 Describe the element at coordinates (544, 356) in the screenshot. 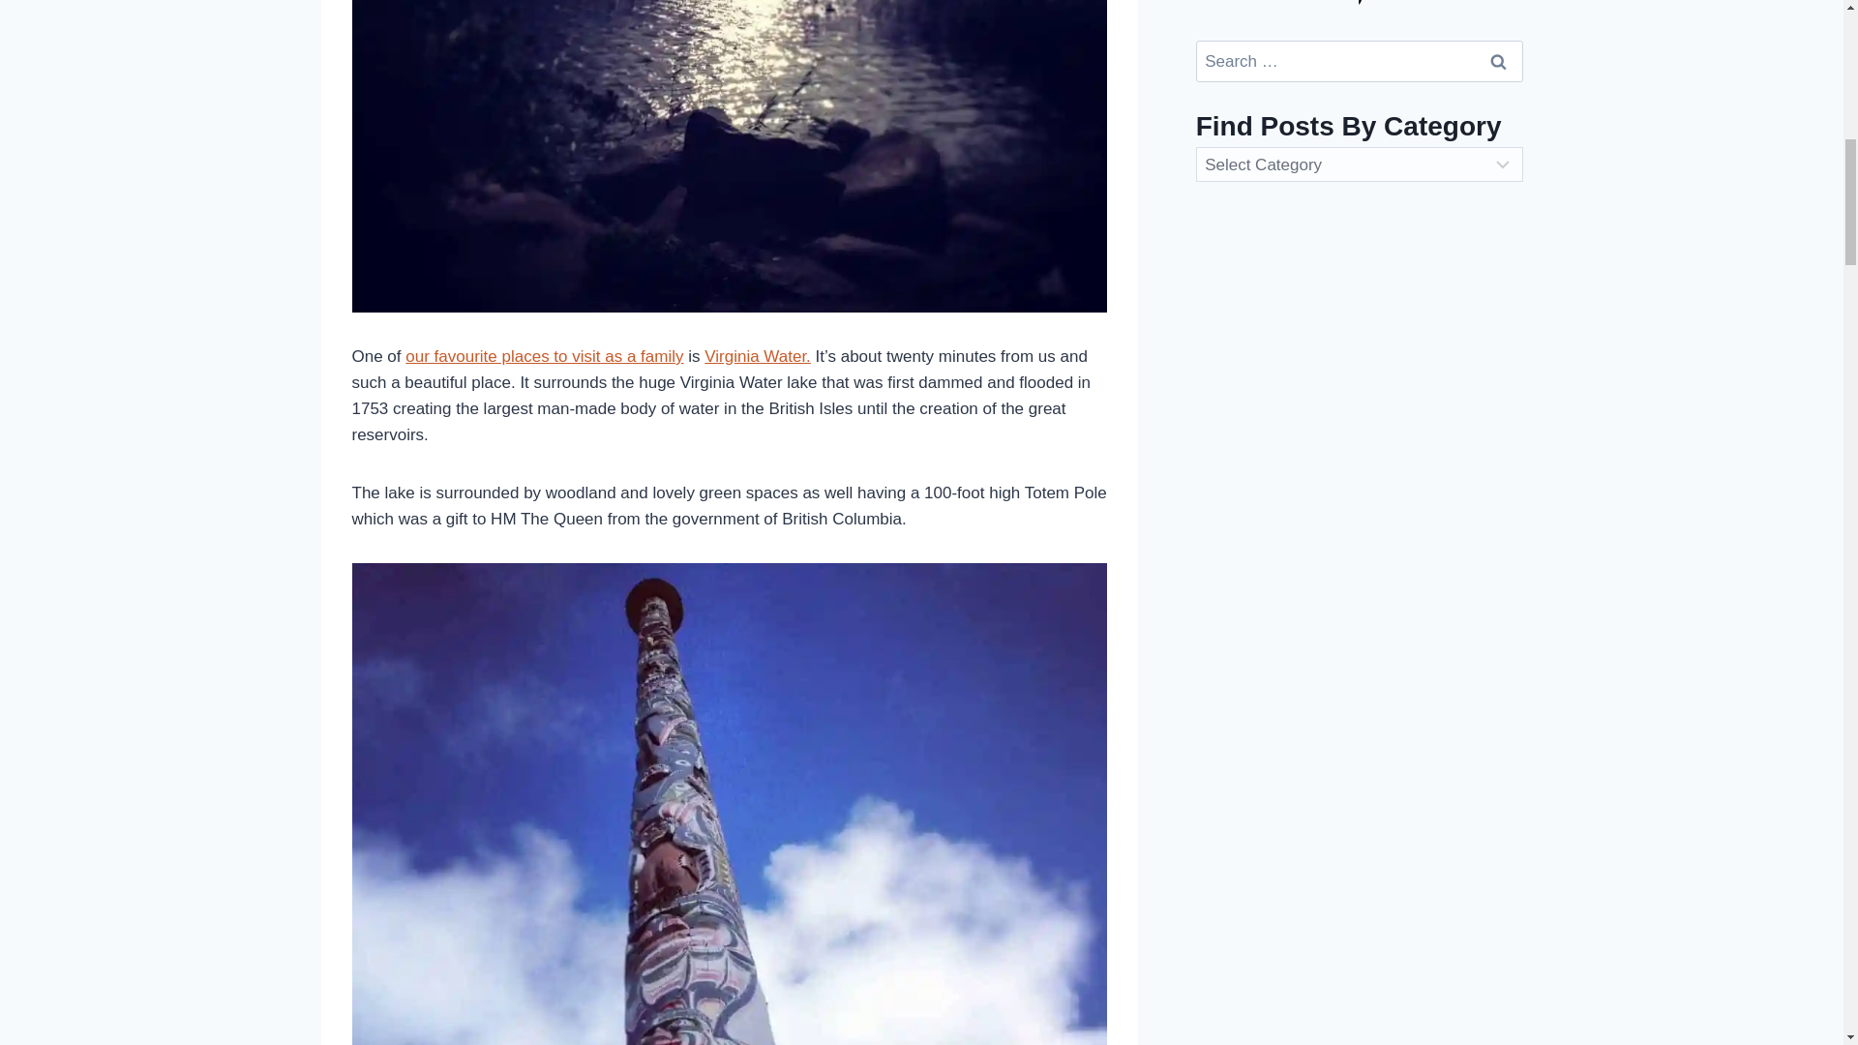

I see `our favourite places to visit as a family` at that location.